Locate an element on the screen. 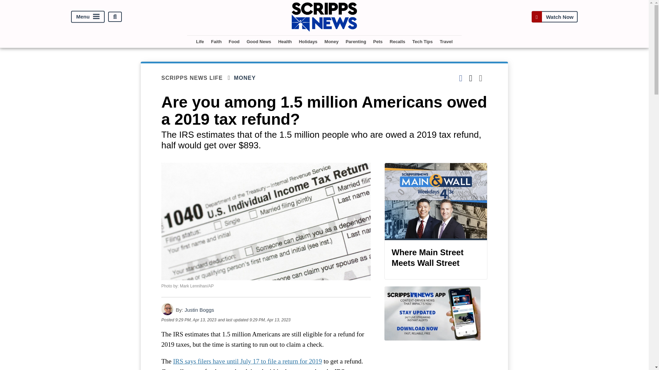 This screenshot has width=659, height=370. Life is located at coordinates (200, 41).